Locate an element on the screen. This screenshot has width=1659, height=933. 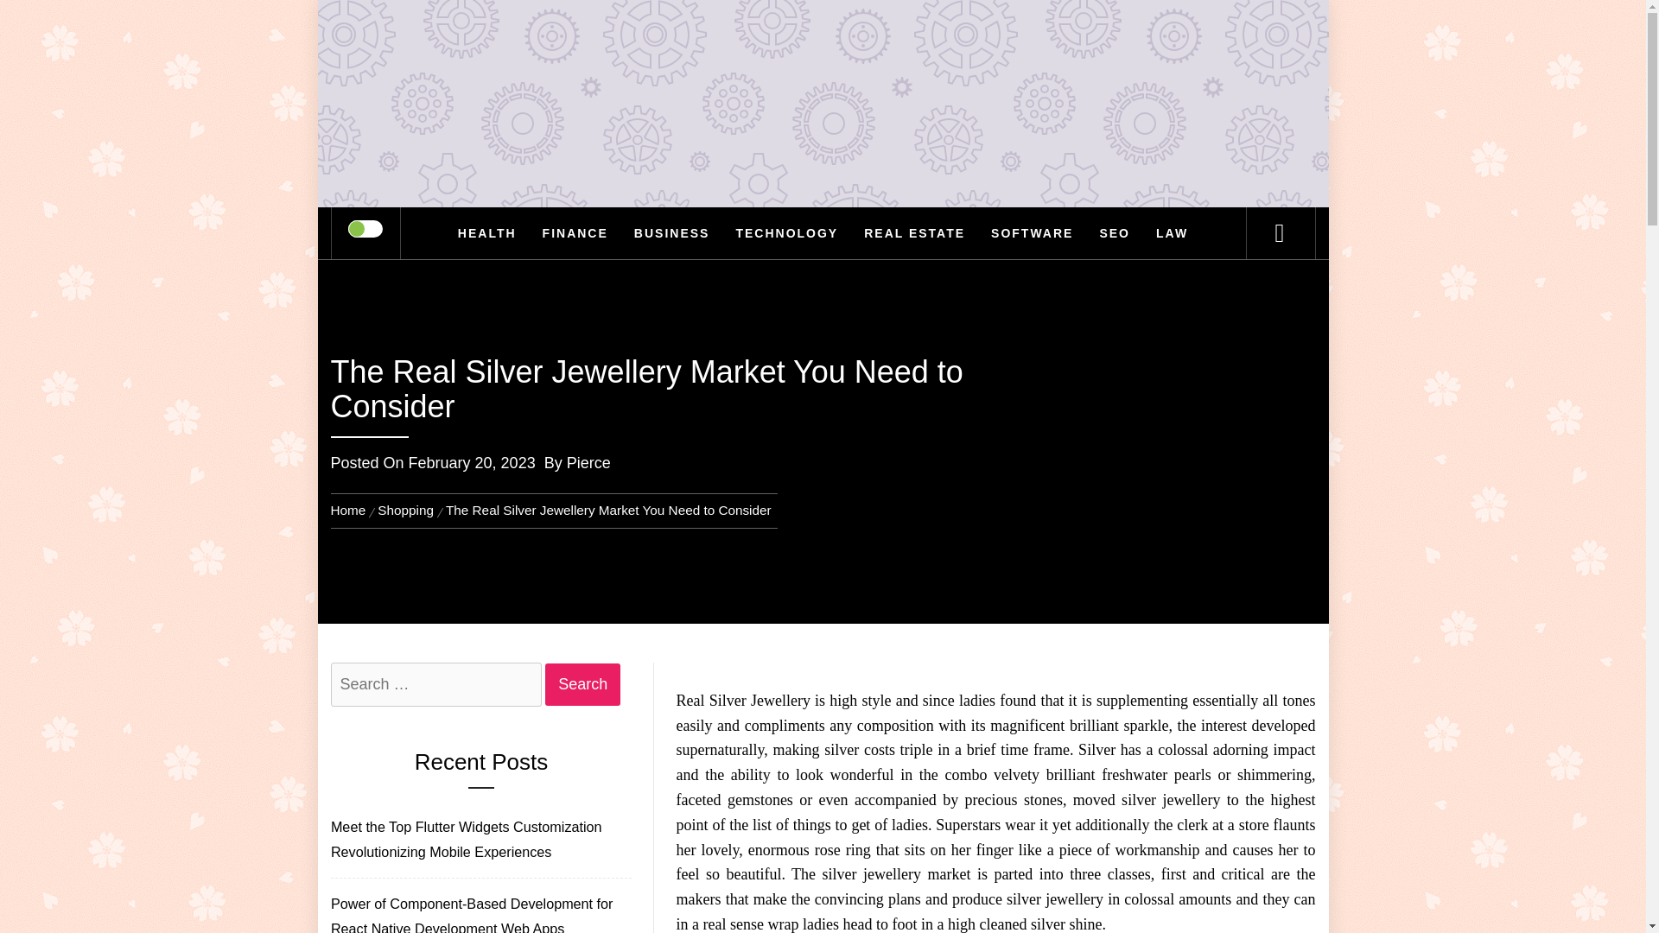
Pierce is located at coordinates (588, 463).